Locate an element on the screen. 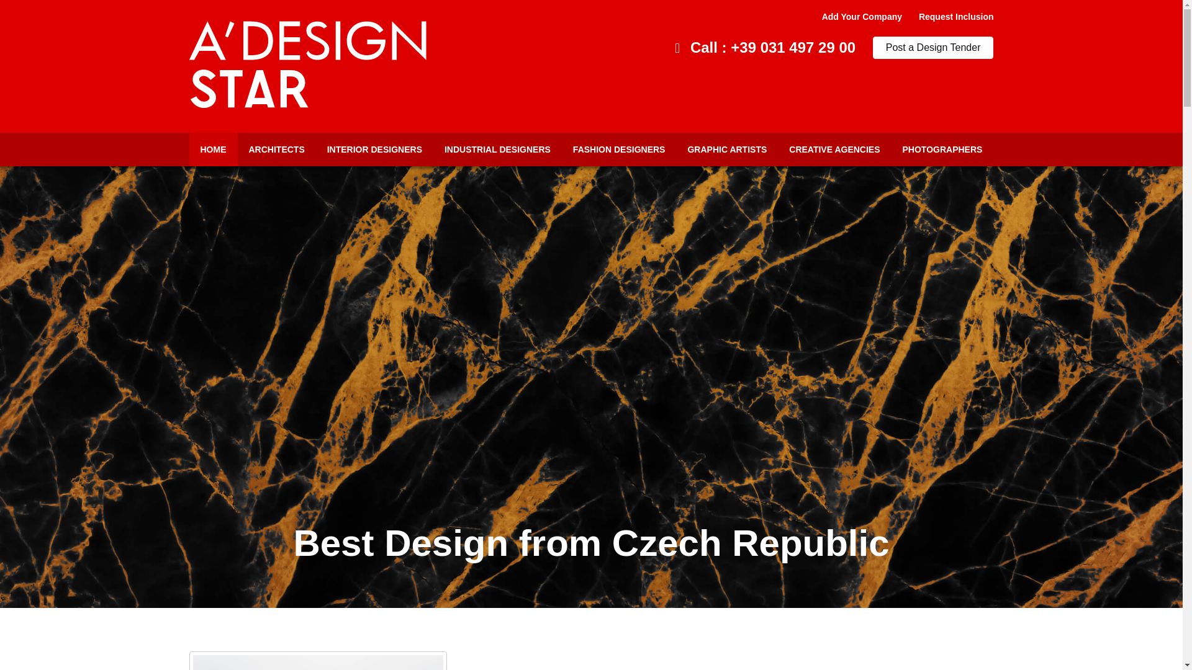 This screenshot has height=670, width=1192. ARCHITECTS is located at coordinates (276, 149).